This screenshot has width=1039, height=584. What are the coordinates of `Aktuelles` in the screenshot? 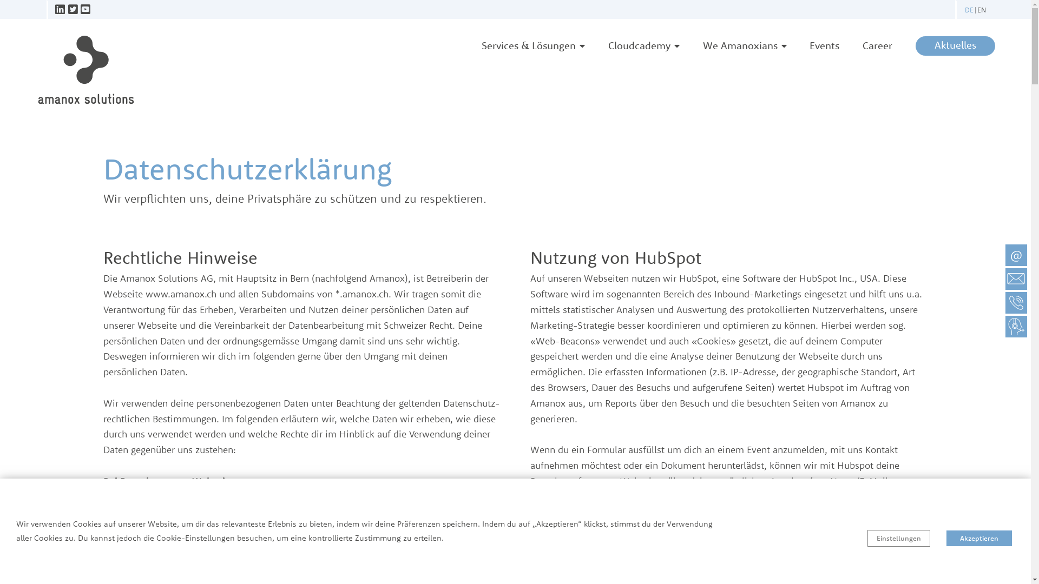 It's located at (952, 45).